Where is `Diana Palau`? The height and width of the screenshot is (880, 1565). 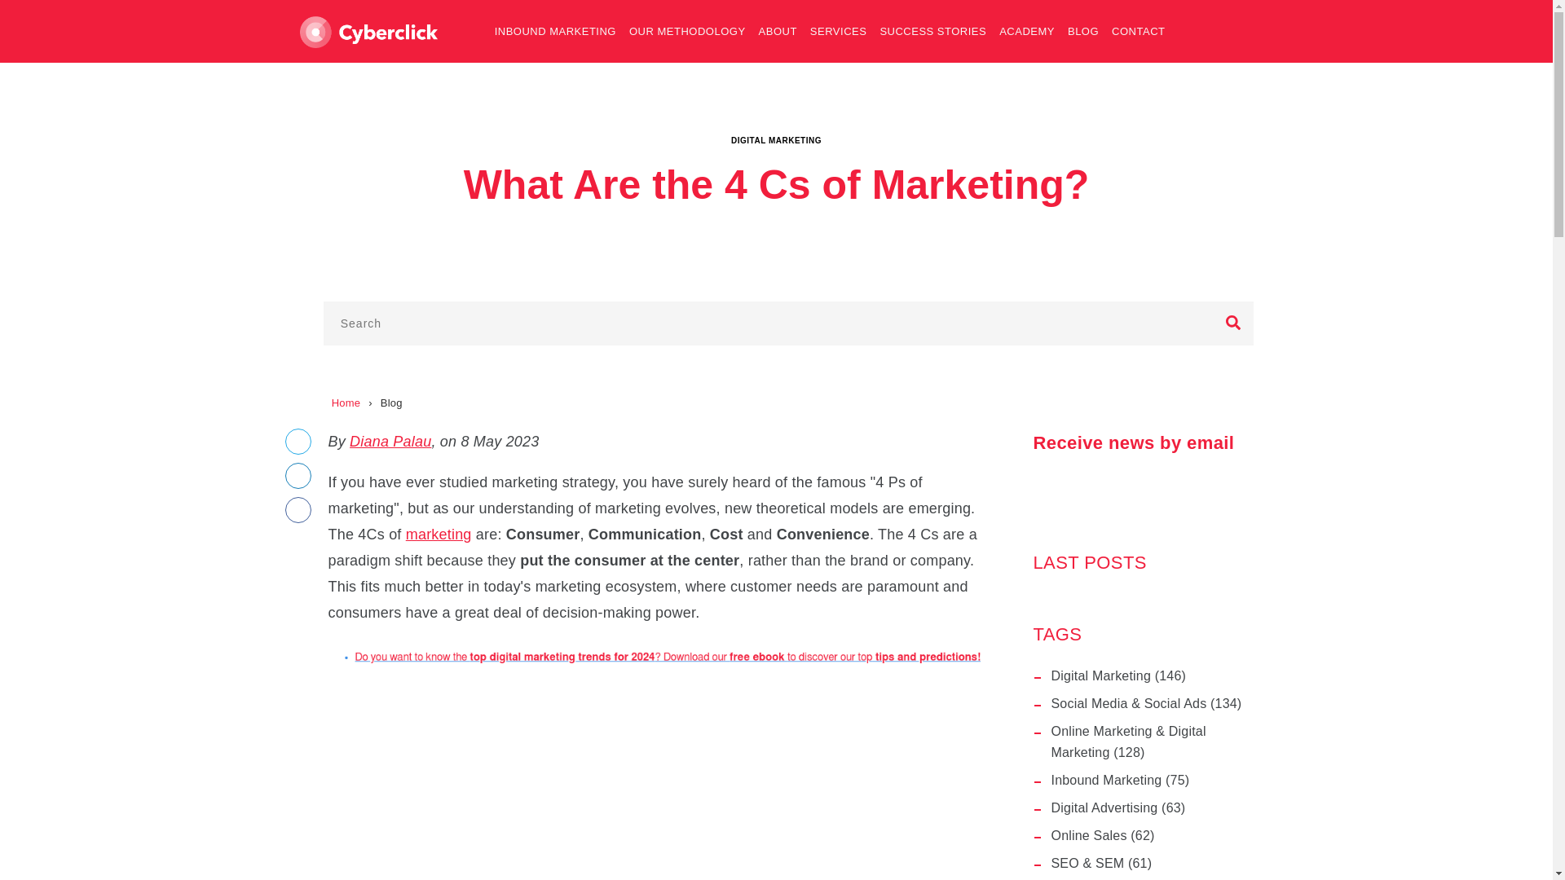
Diana Palau is located at coordinates (390, 442).